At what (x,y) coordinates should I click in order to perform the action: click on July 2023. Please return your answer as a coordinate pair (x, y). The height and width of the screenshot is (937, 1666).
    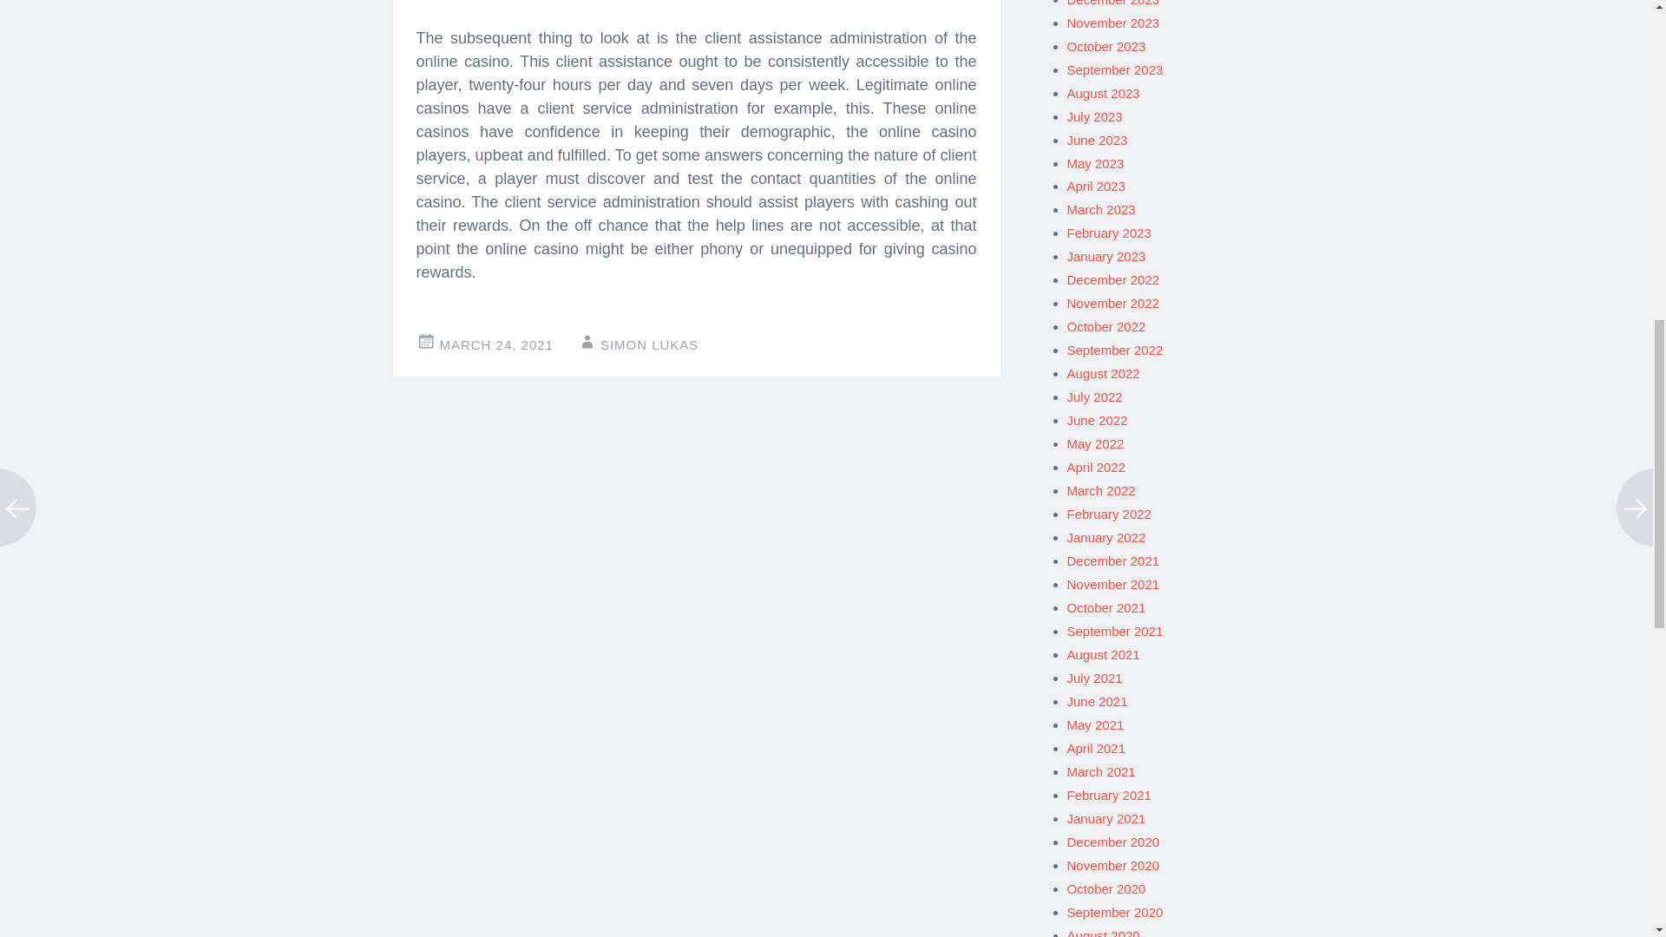
    Looking at the image, I should click on (1095, 116).